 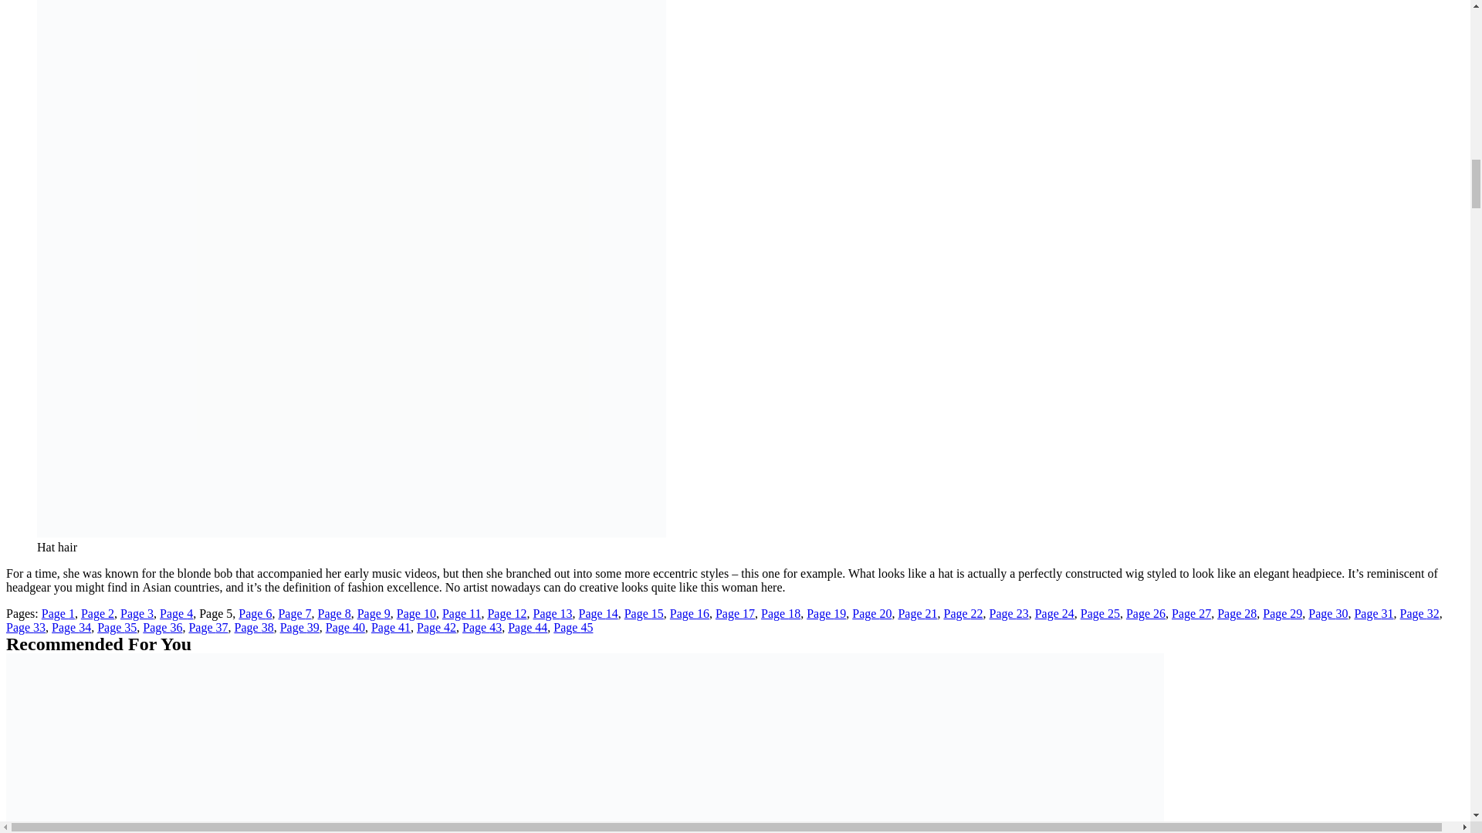 I want to click on Page 7, so click(x=295, y=613).